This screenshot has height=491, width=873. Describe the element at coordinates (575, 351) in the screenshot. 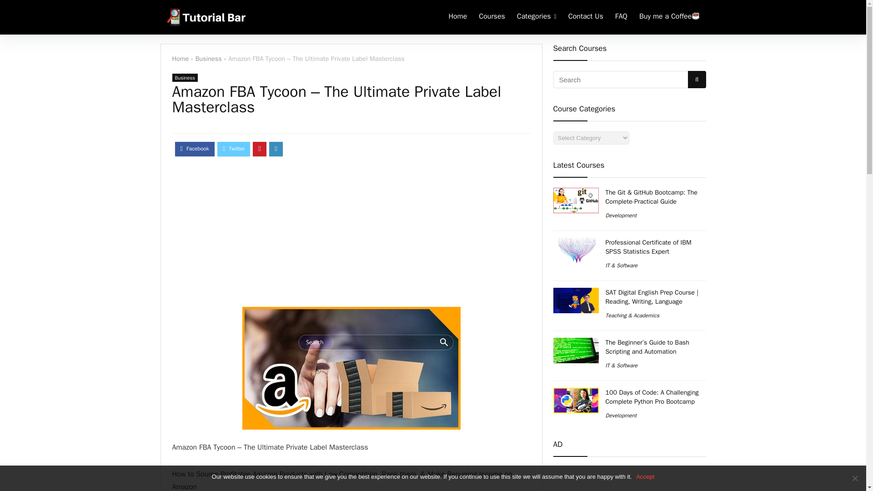

I see `The Beginner's Guide to Bash Scripting and Automation` at that location.